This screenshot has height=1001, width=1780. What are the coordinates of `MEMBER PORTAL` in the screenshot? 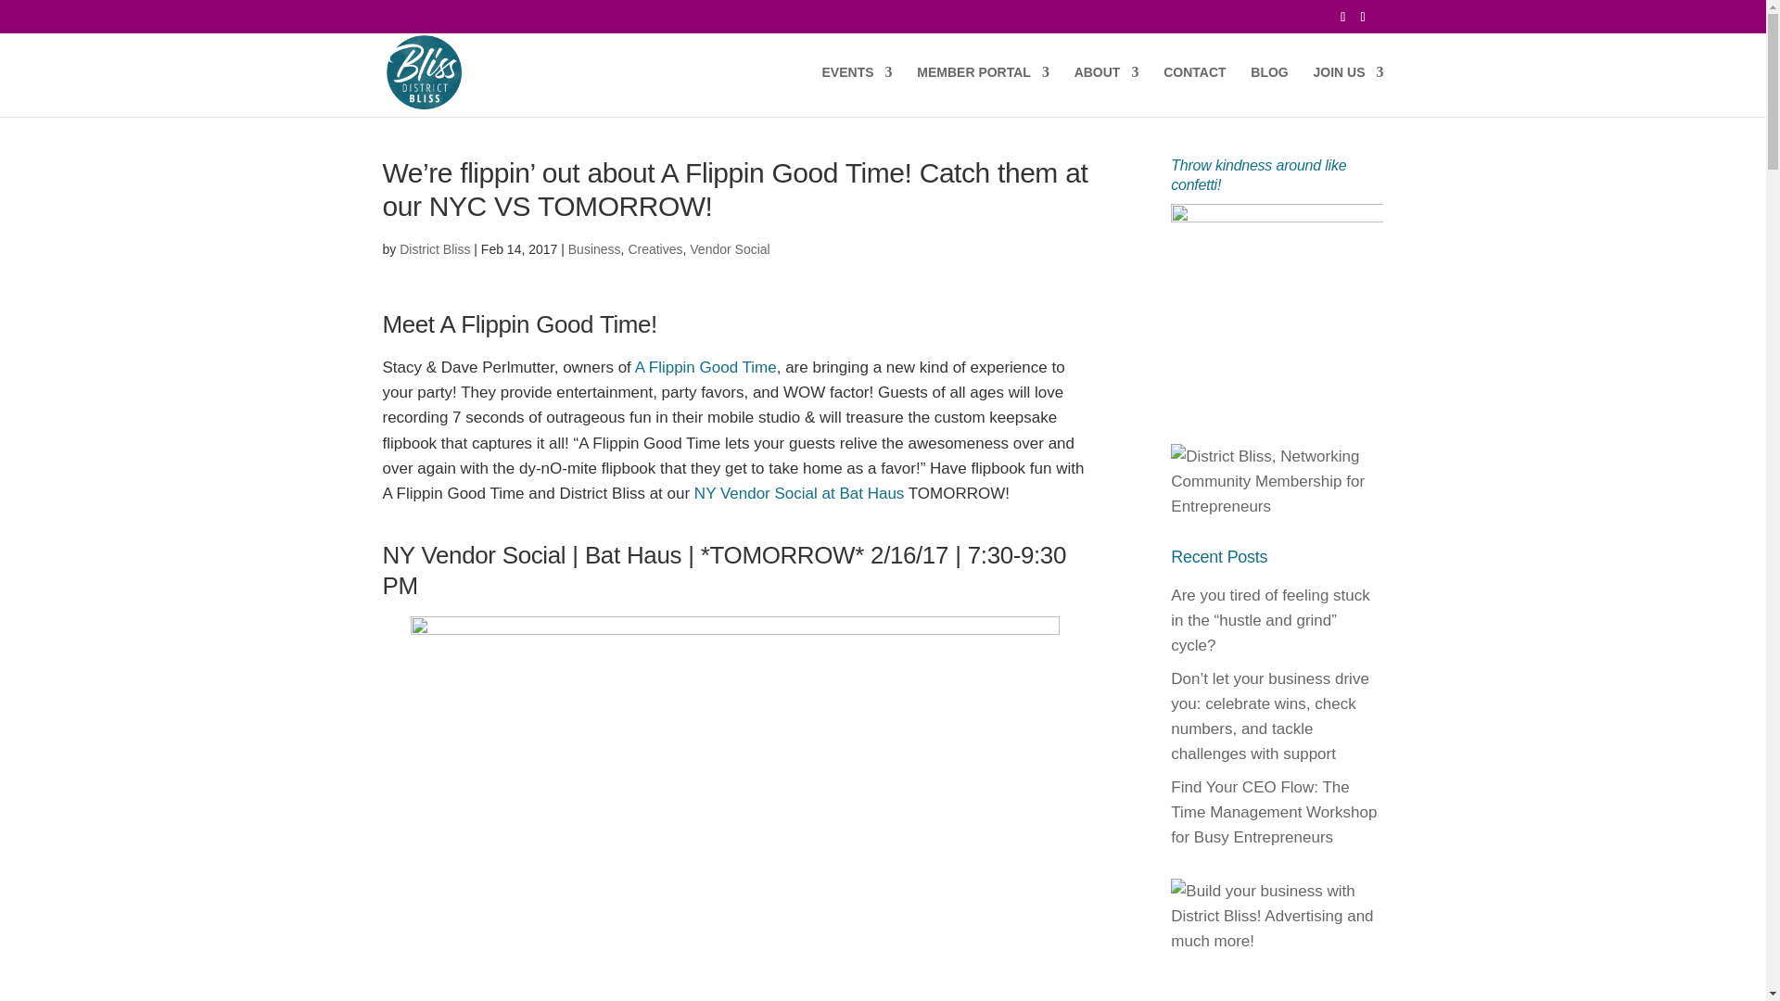 It's located at (983, 91).